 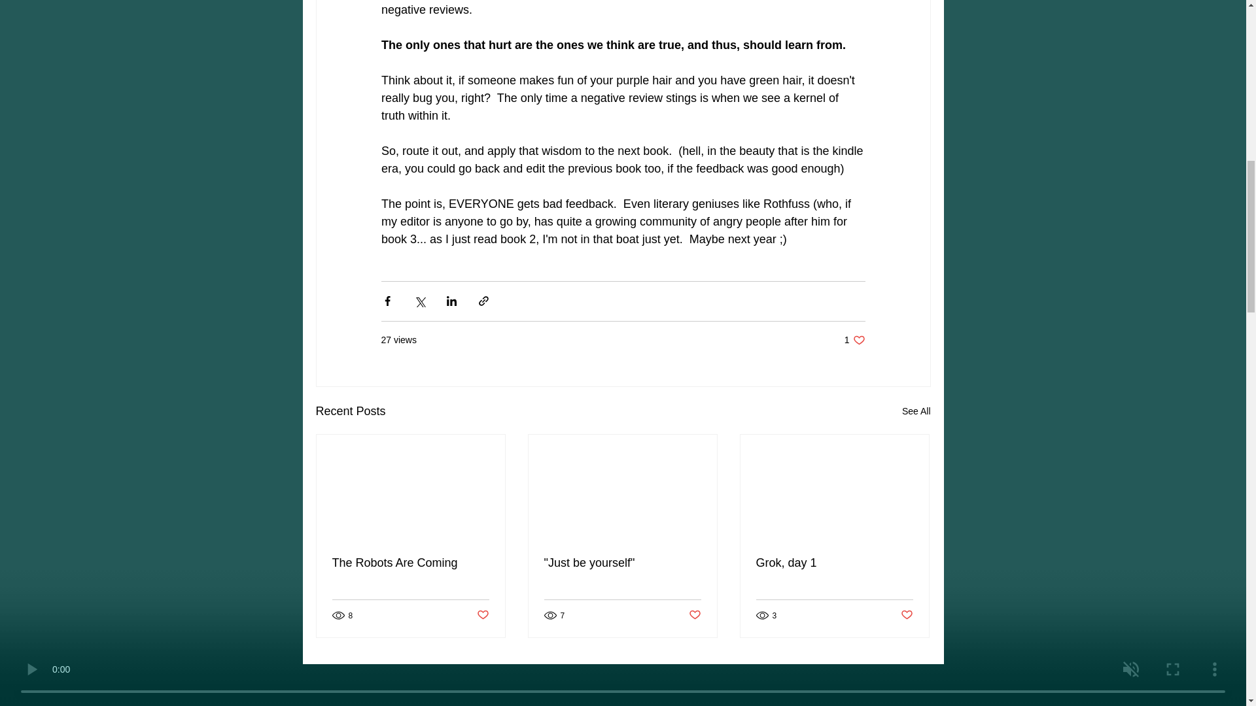 What do you see at coordinates (695, 614) in the screenshot?
I see `The Robots Are Coming` at bounding box center [695, 614].